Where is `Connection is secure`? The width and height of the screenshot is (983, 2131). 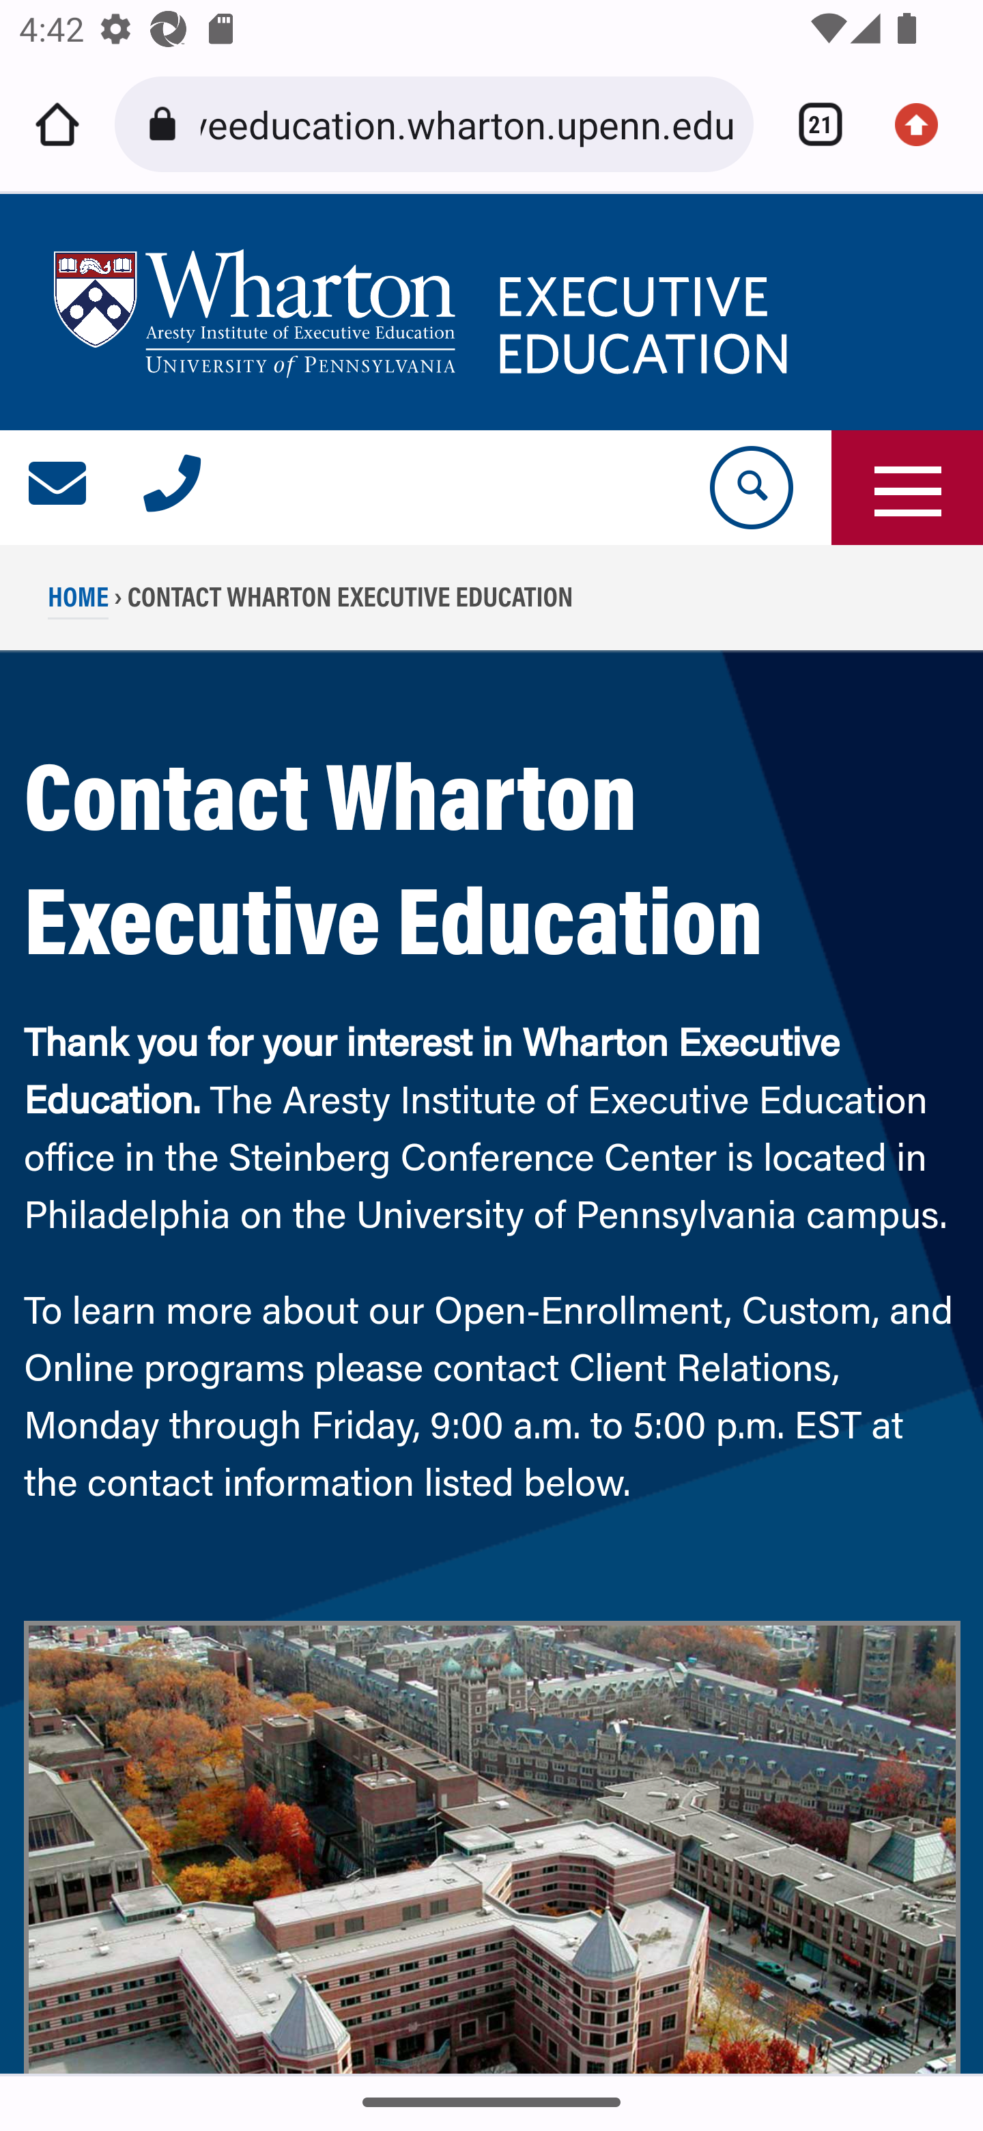 Connection is secure is located at coordinates (167, 124).